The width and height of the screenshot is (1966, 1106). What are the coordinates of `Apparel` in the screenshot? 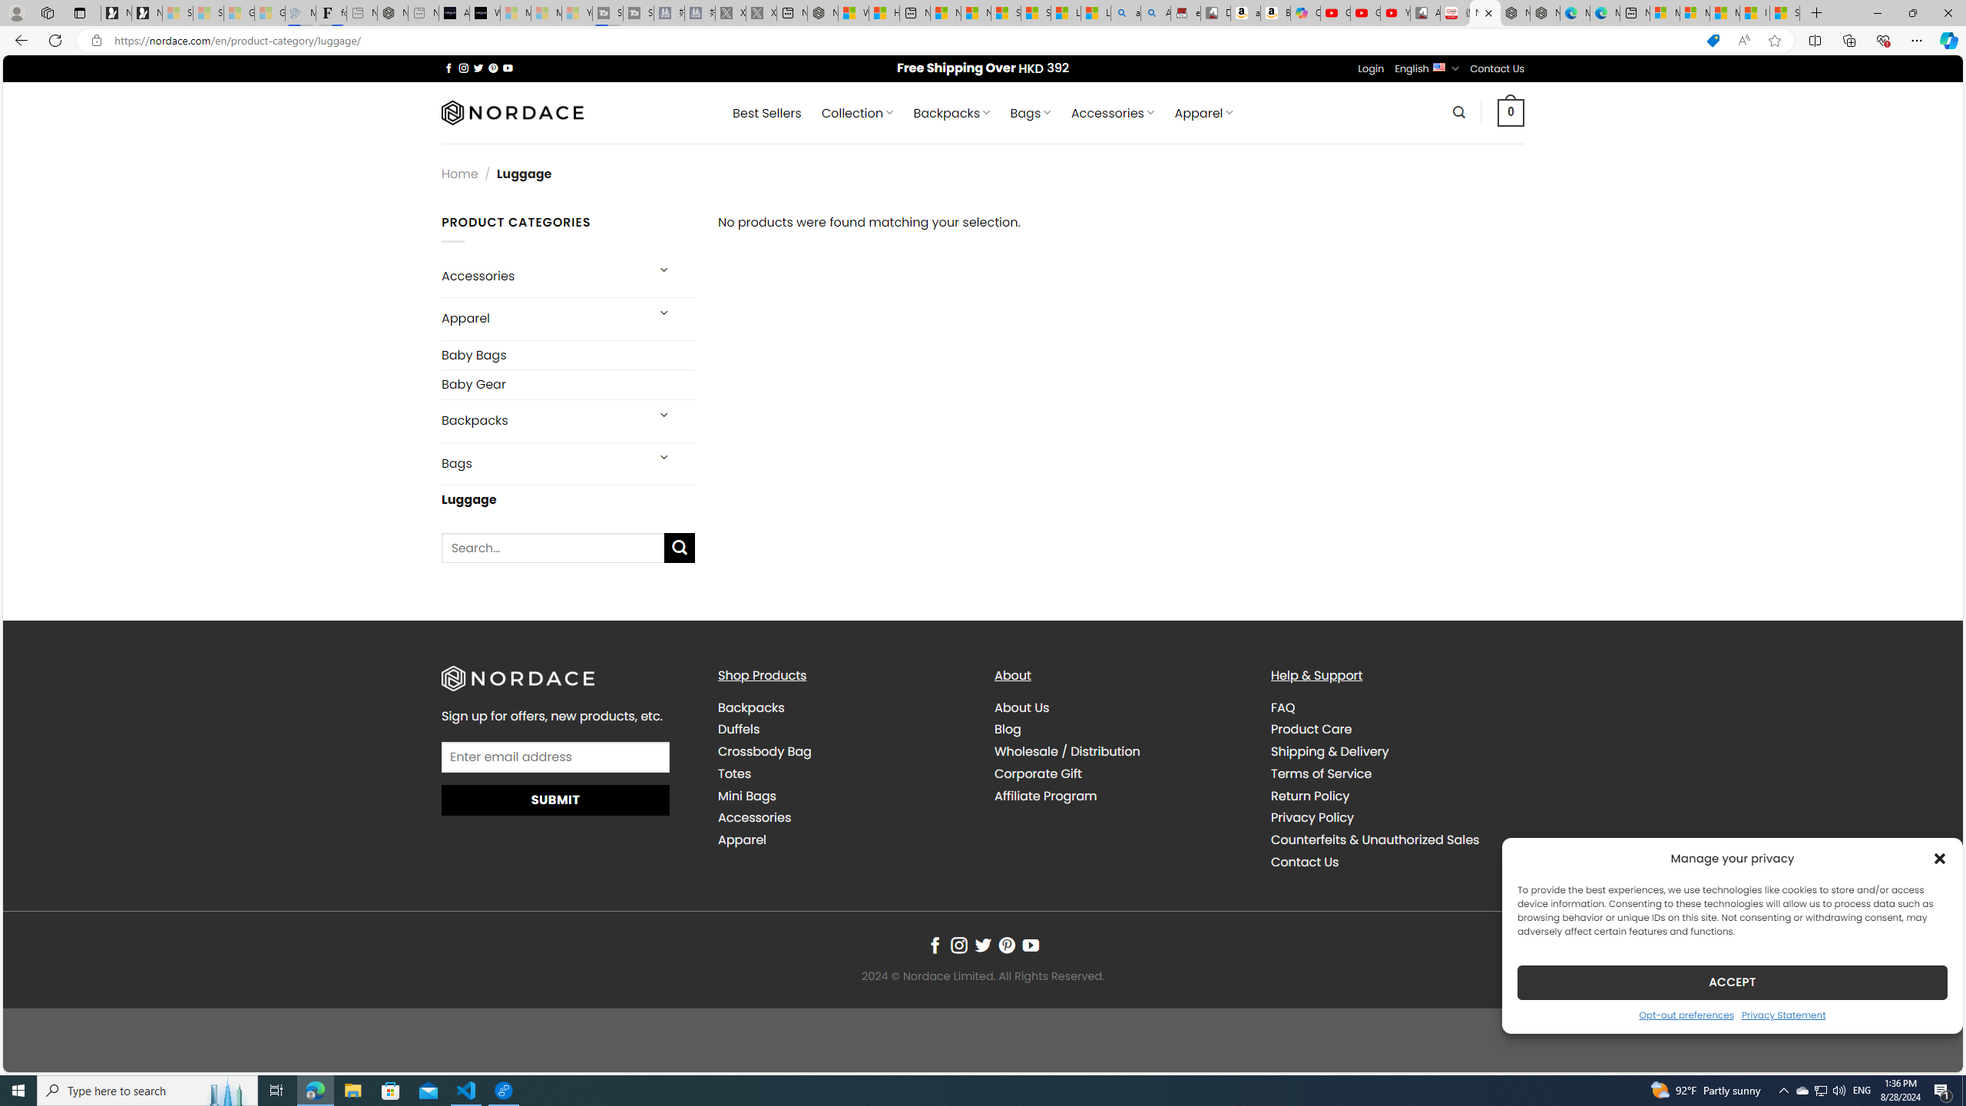 It's located at (844, 840).